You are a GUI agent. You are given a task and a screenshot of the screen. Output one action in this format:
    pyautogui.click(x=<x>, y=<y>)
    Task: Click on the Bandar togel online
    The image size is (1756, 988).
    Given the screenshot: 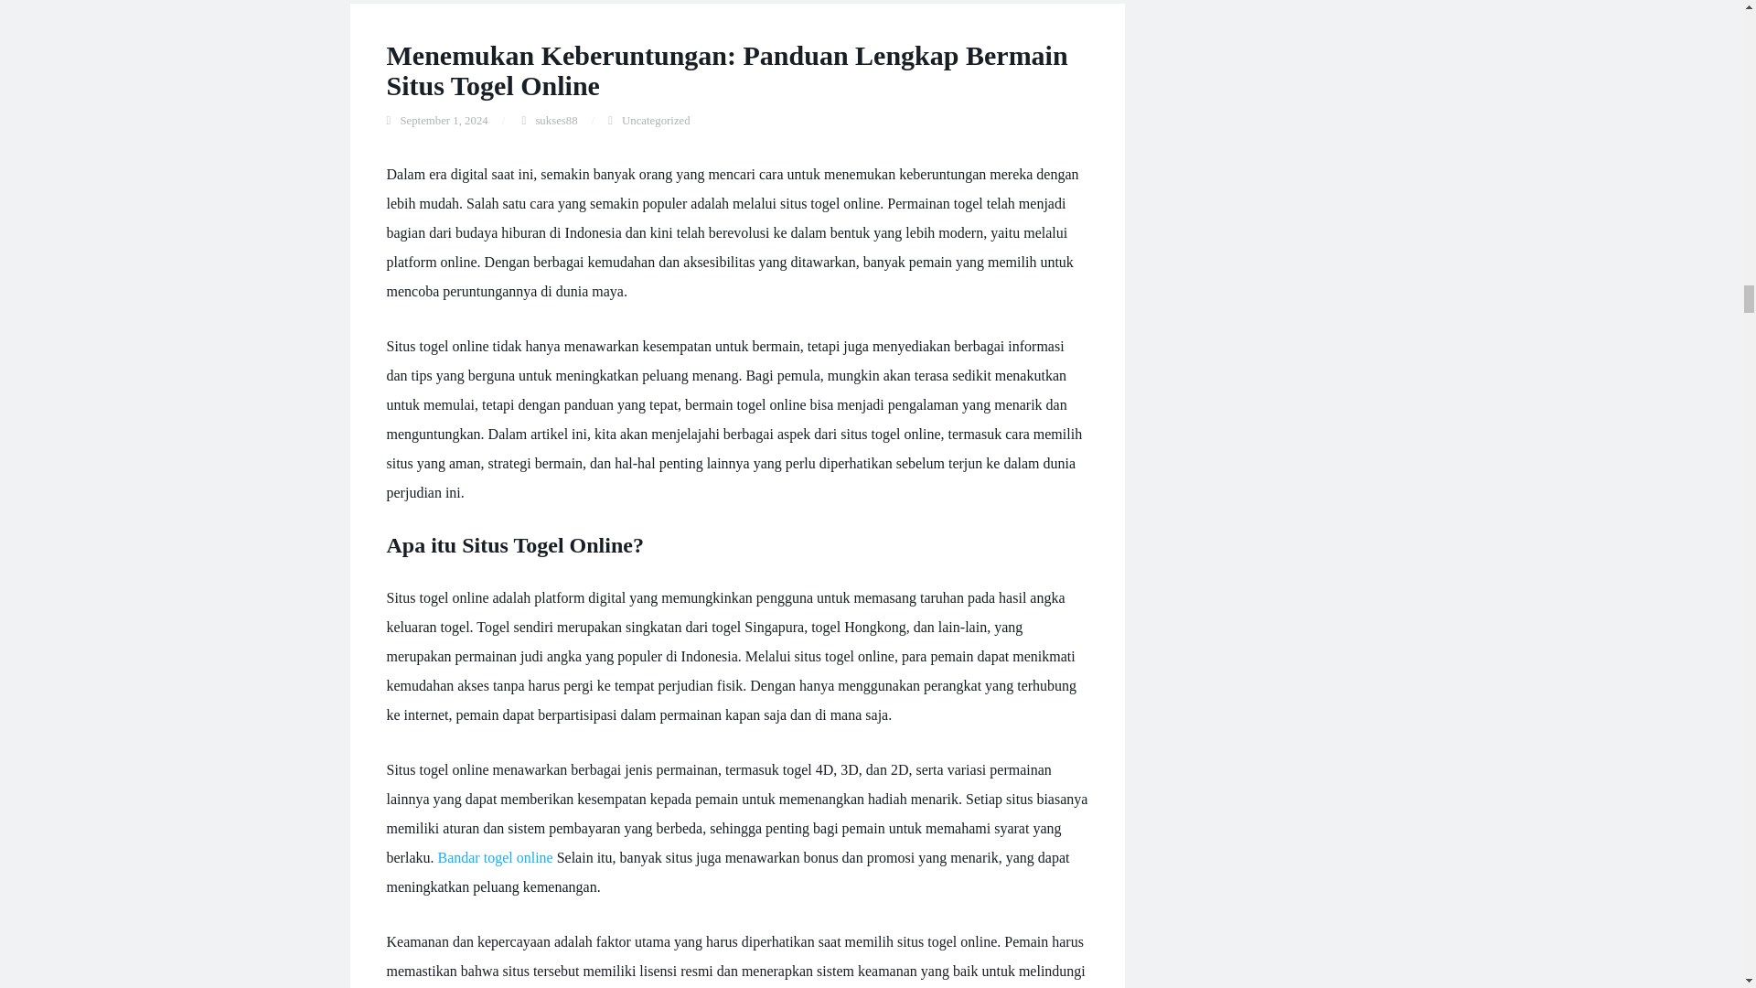 What is the action you would take?
    pyautogui.click(x=495, y=857)
    